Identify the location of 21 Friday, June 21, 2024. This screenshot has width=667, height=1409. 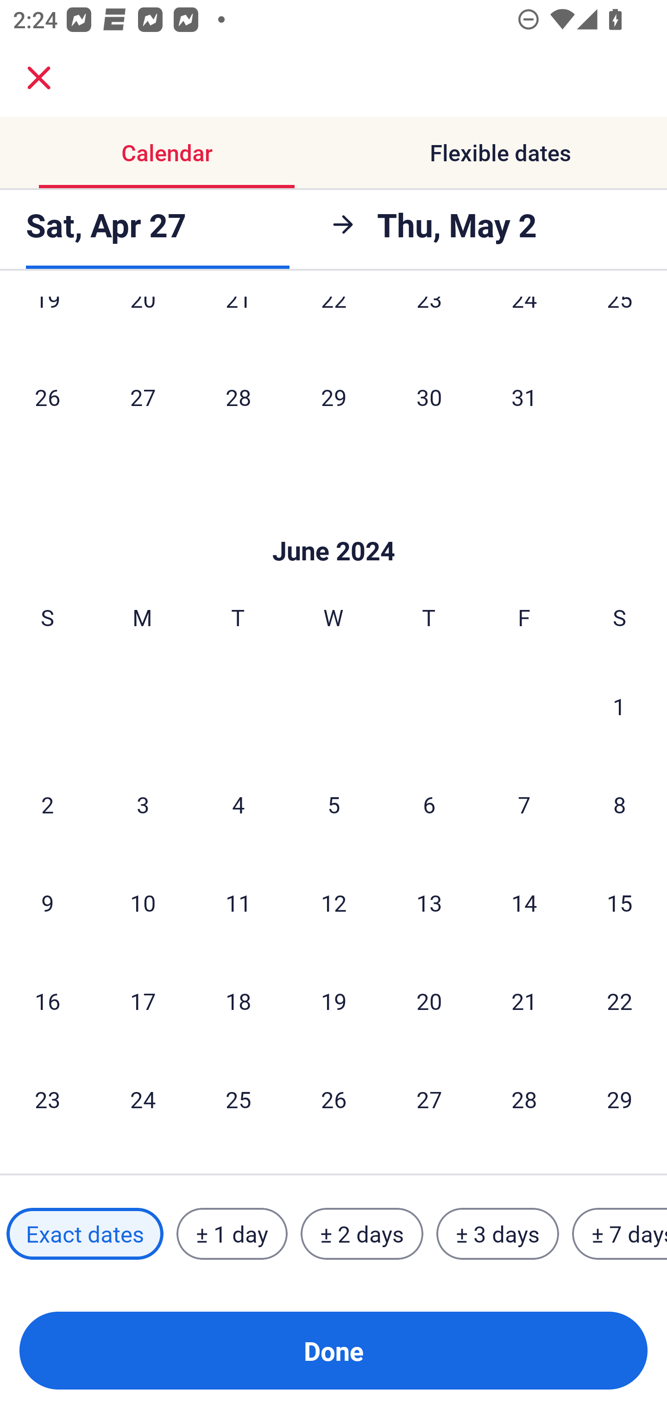
(524, 1001).